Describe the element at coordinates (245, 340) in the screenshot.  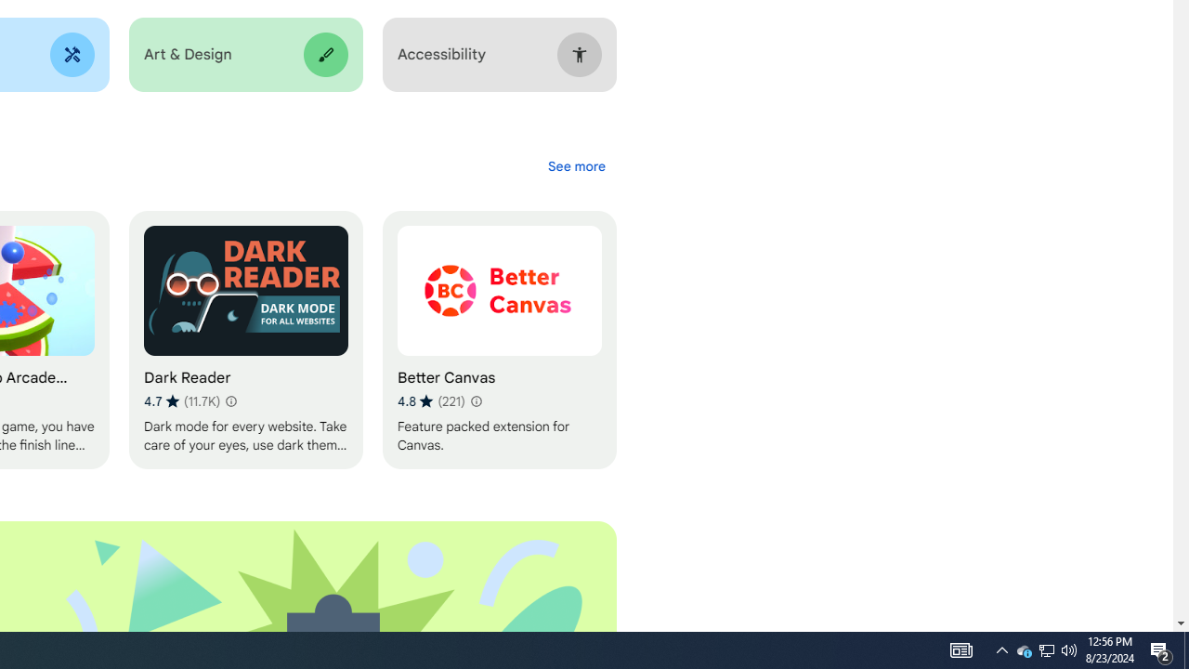
I see `Dark Reader` at that location.